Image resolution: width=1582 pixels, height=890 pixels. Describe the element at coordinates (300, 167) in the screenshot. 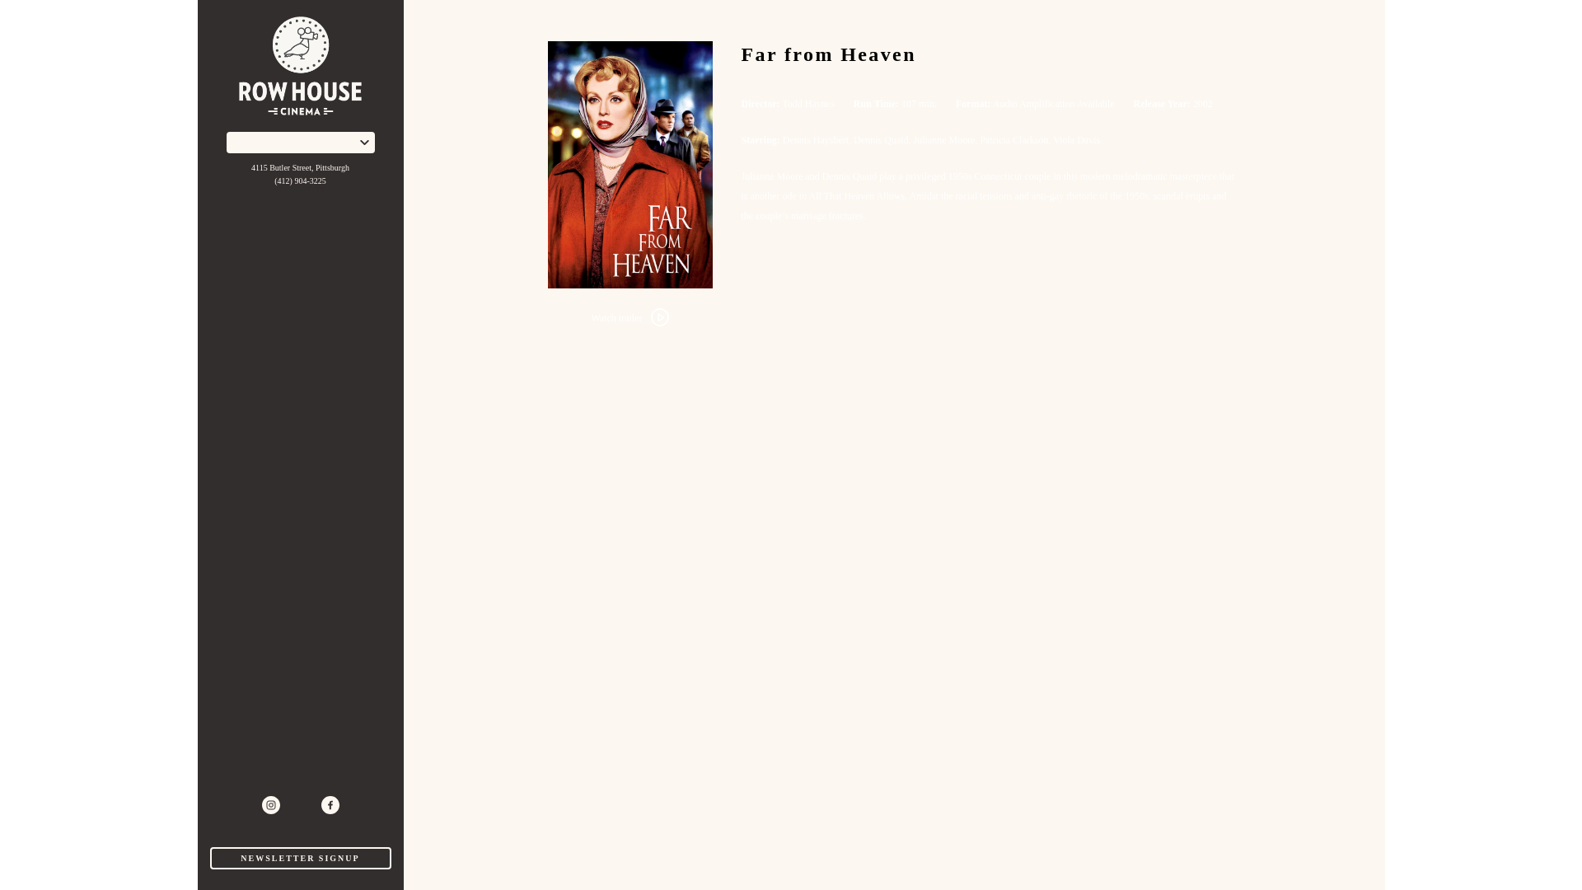

I see `4115 Butler Street, Pittsburgh` at that location.